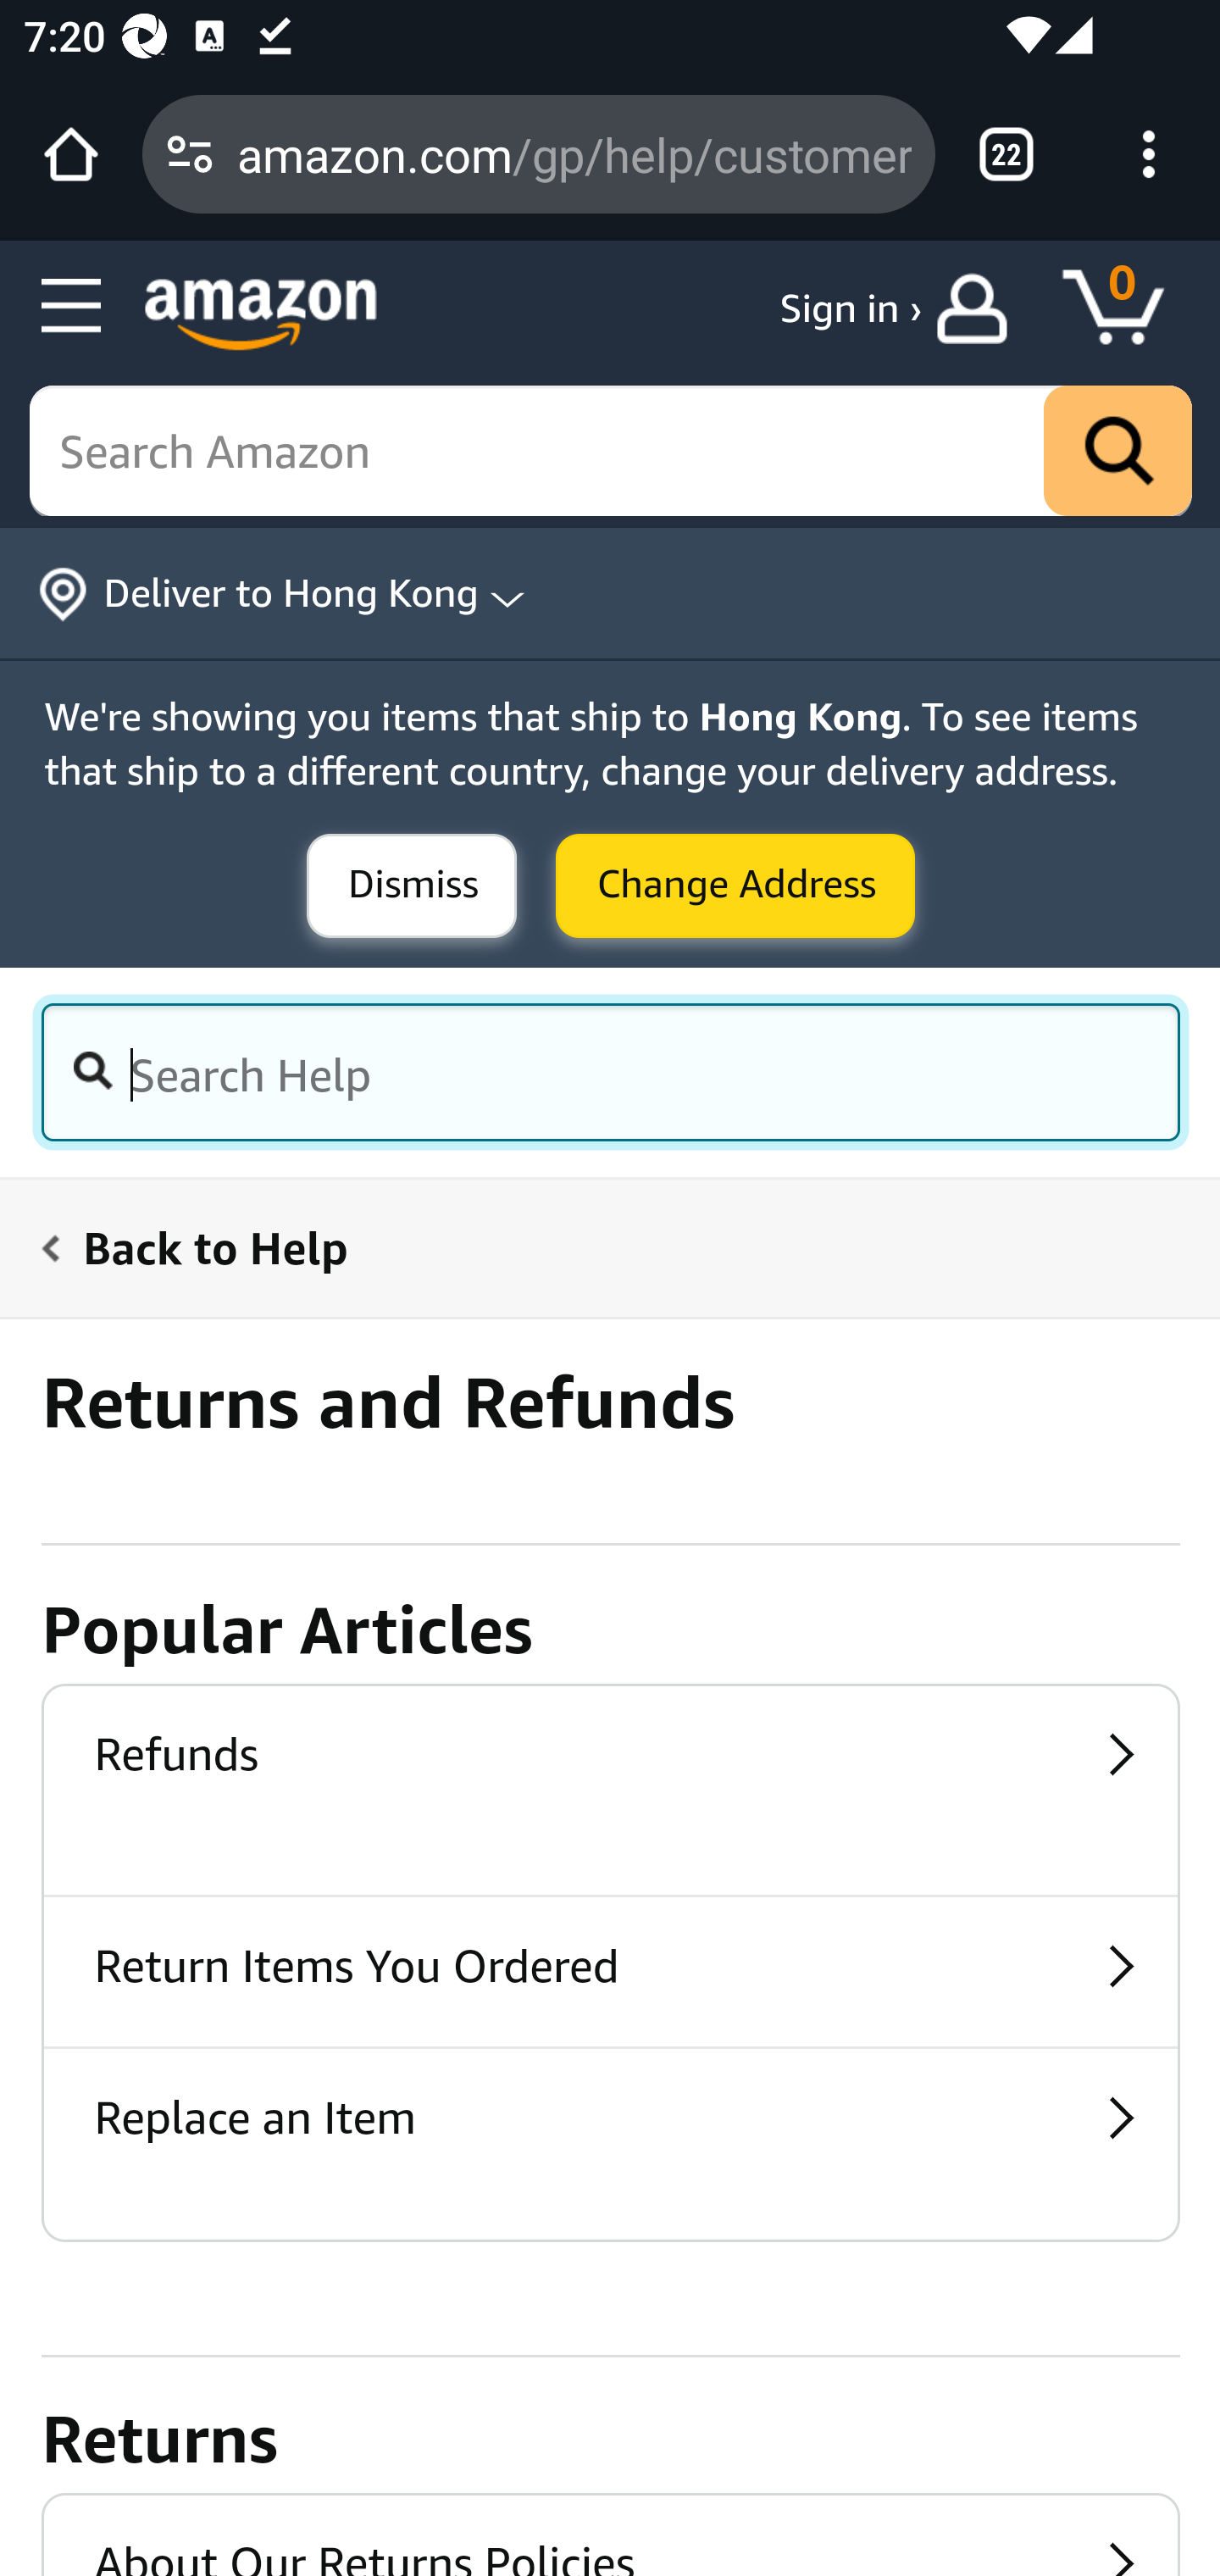  I want to click on your account, so click(979, 308).